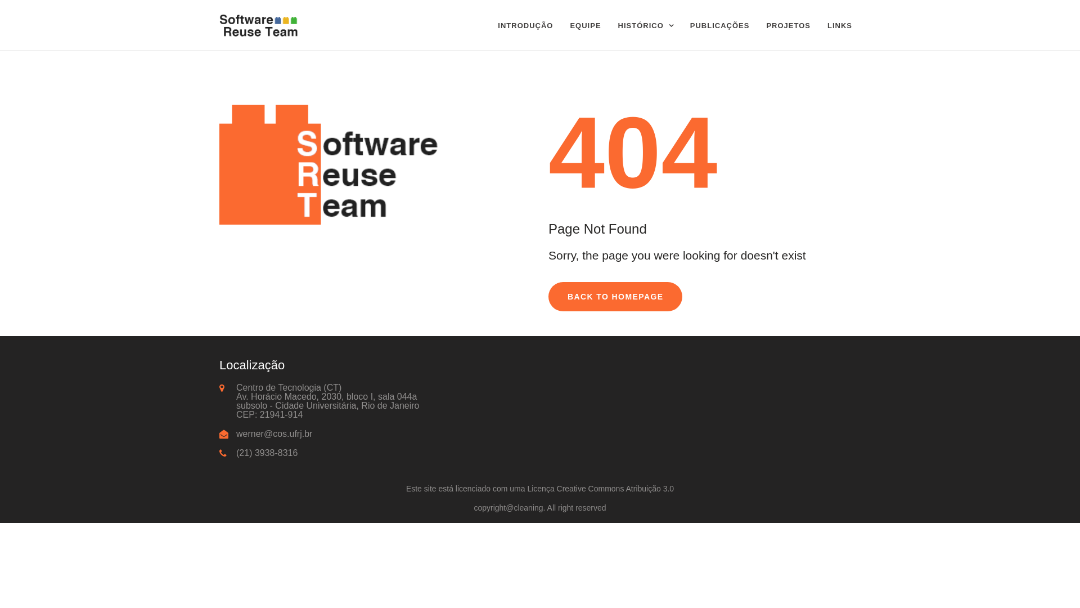 This screenshot has width=1080, height=608. What do you see at coordinates (540, 508) in the screenshot?
I see `copyright@cleaning. All right reserved` at bounding box center [540, 508].